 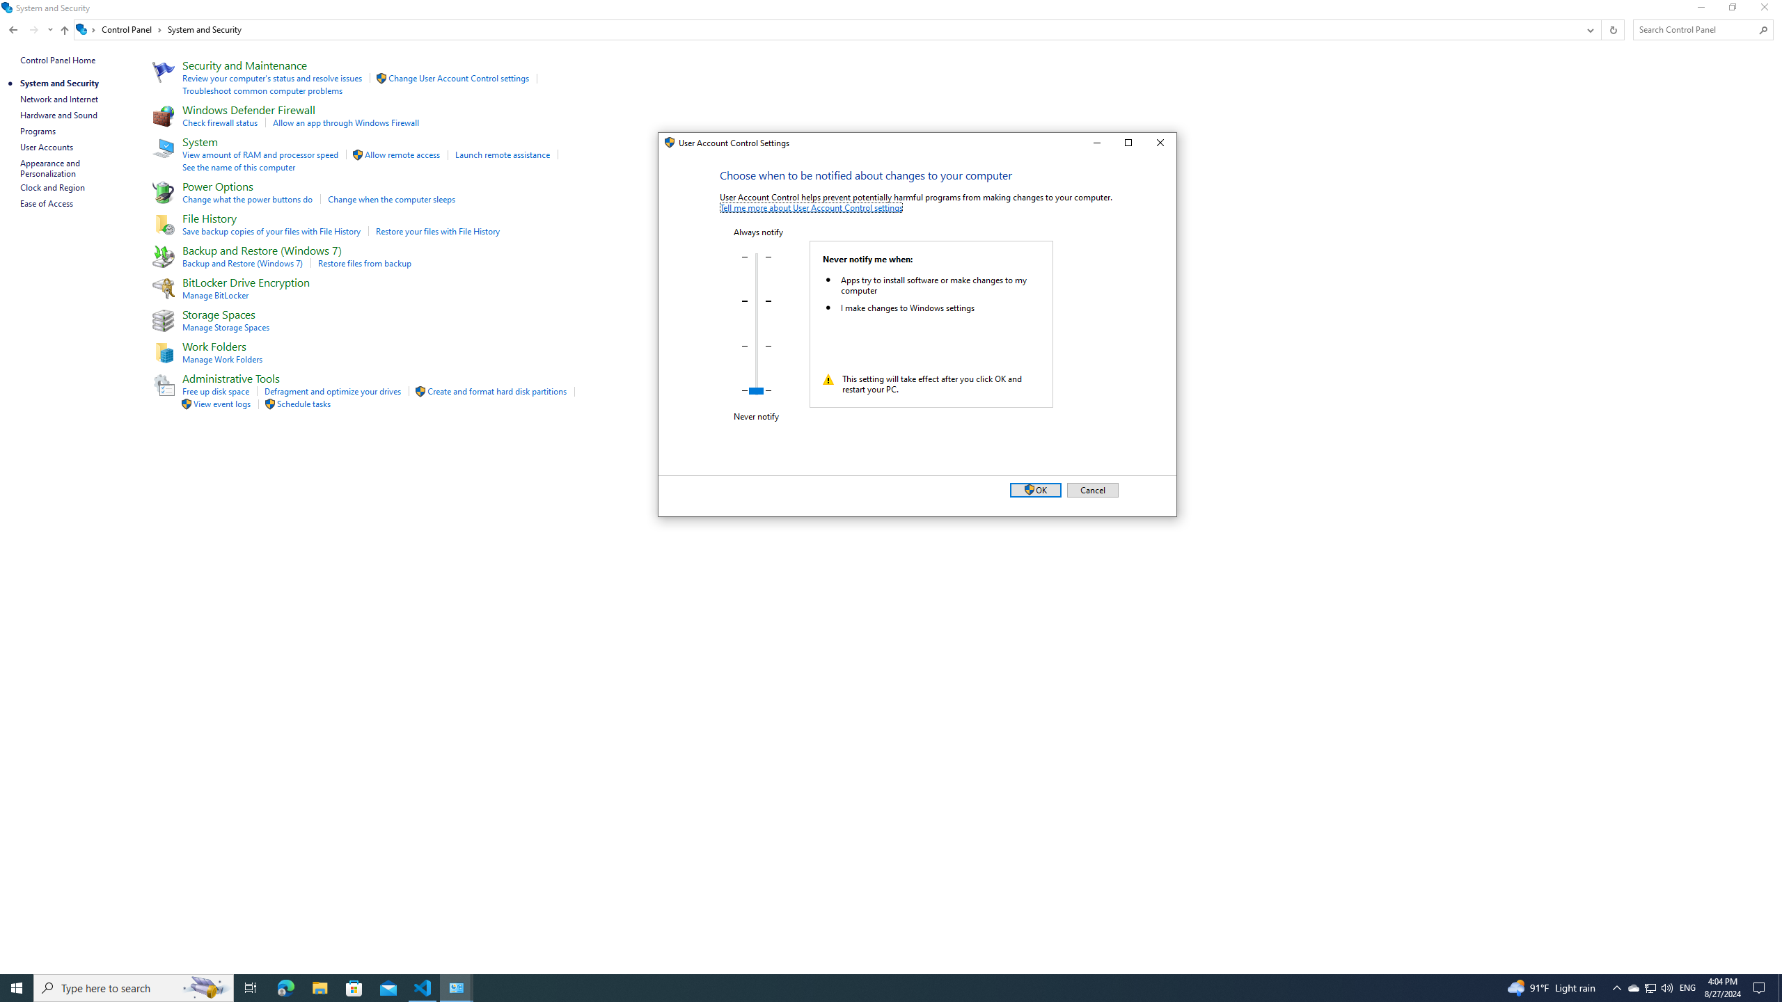 What do you see at coordinates (1128, 143) in the screenshot?
I see `Maximize` at bounding box center [1128, 143].